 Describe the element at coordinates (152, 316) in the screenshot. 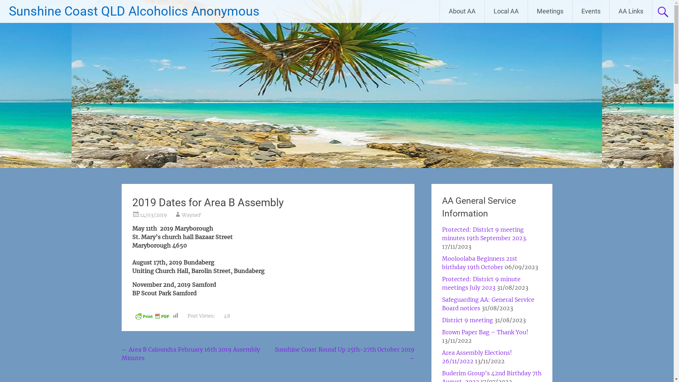

I see `Printer Friendly, PDF & Email` at that location.